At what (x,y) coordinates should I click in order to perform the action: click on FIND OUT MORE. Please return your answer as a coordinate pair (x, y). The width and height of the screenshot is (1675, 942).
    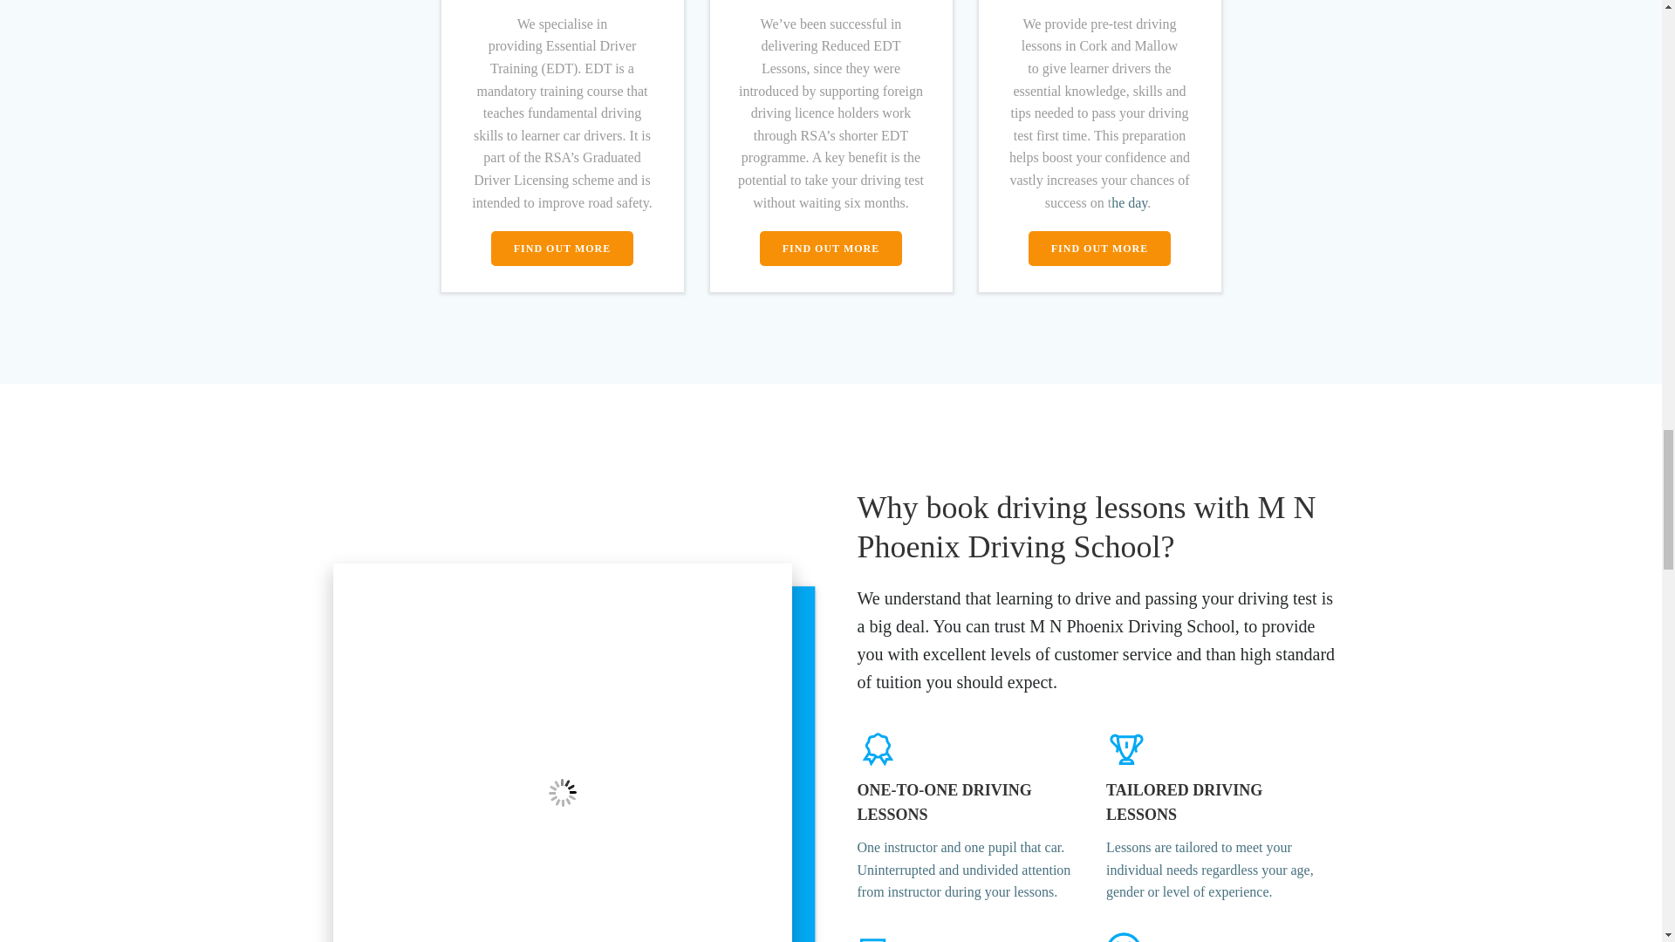
    Looking at the image, I should click on (831, 248).